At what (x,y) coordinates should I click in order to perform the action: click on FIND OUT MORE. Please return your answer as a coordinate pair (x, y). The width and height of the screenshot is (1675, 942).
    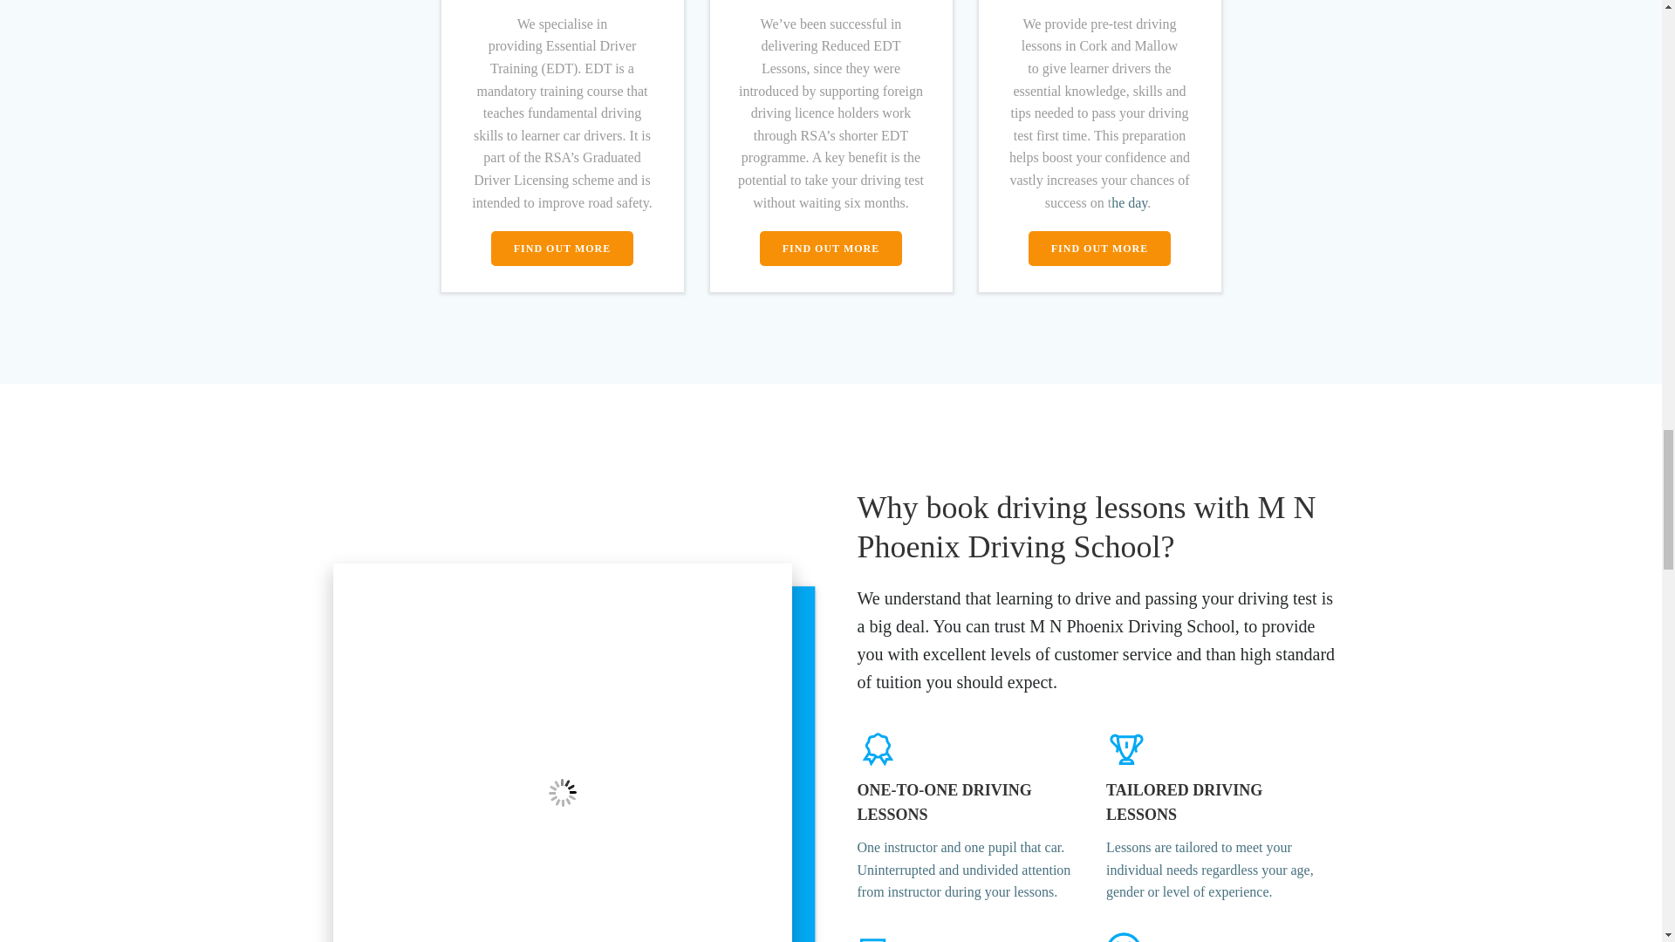
    Looking at the image, I should click on (831, 248).